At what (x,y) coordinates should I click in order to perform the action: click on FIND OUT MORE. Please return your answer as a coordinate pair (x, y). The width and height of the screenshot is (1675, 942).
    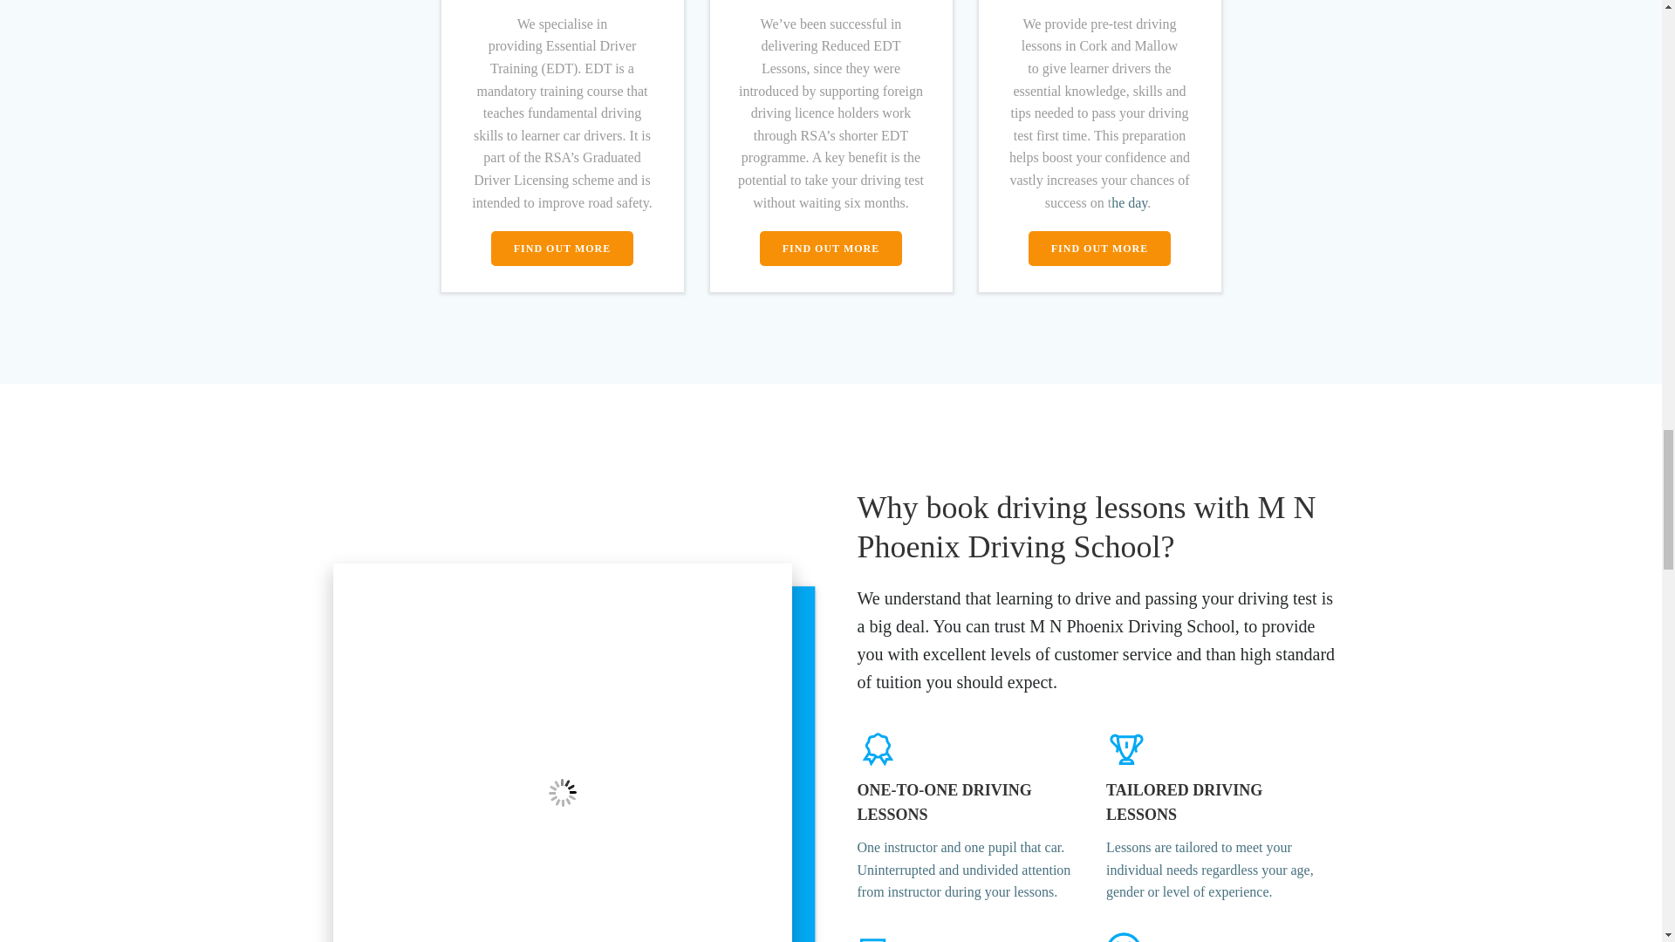
    Looking at the image, I should click on (831, 248).